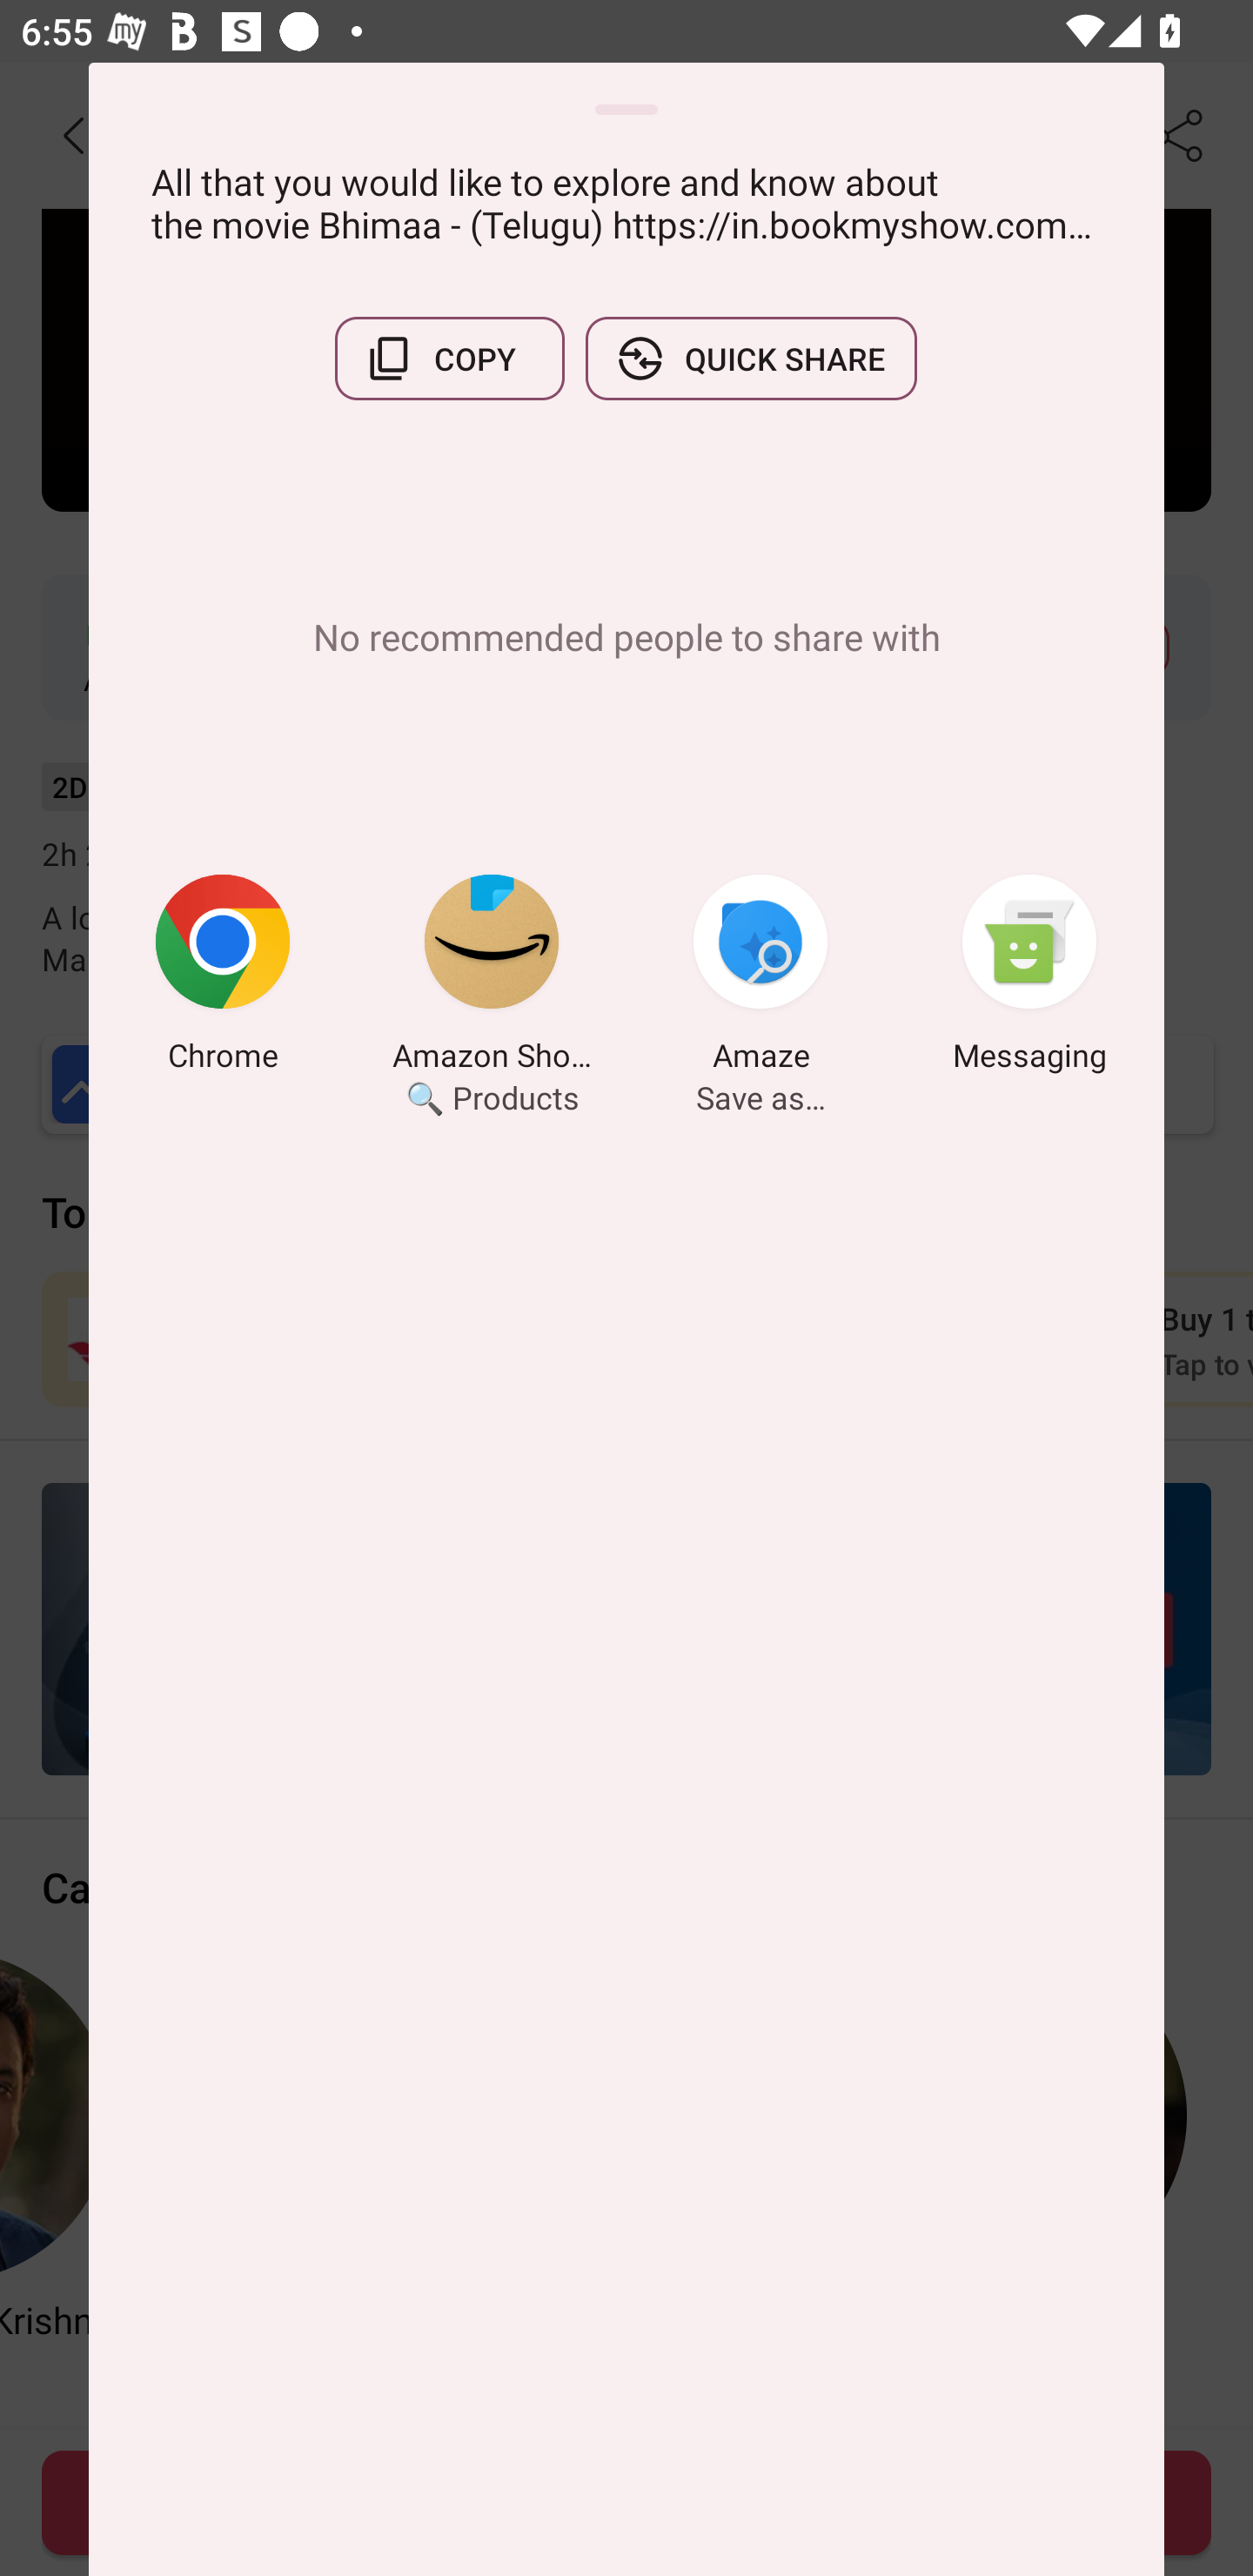 This screenshot has height=2576, width=1253. I want to click on Chrome, so click(223, 977).